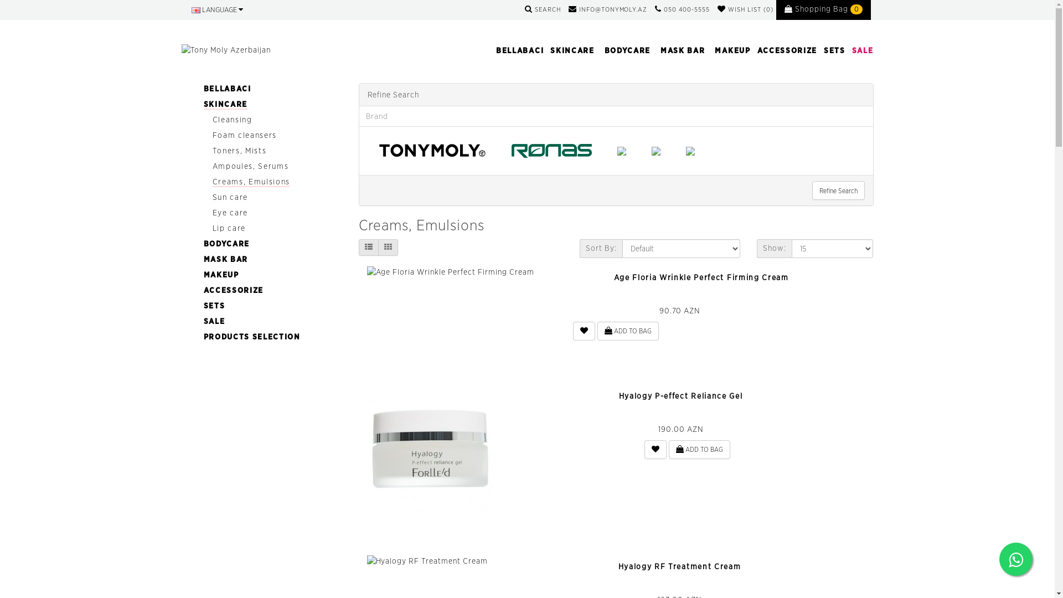 The height and width of the screenshot is (598, 1063). I want to click on LANGUAGE , so click(217, 10).